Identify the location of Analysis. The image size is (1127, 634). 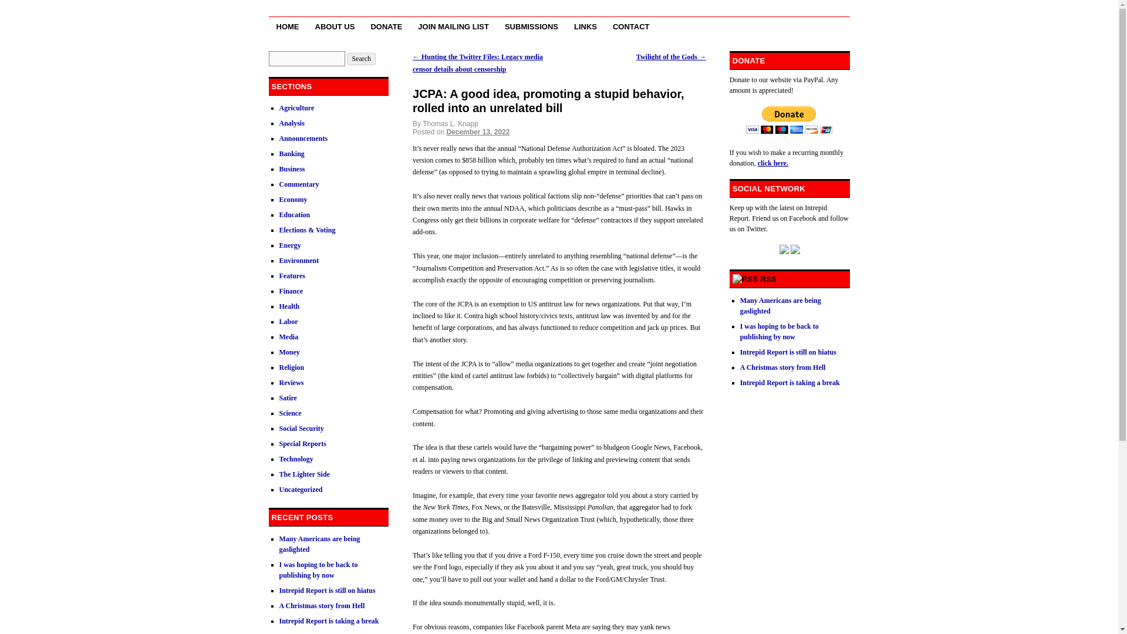
(292, 123).